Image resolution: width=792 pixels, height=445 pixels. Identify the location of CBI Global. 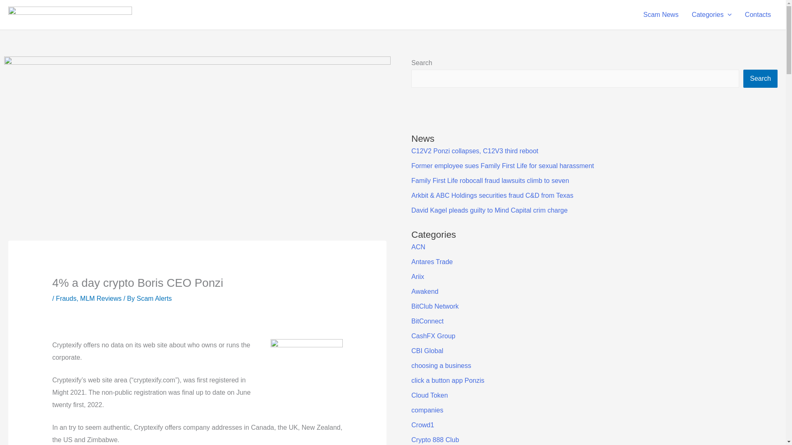
(427, 351).